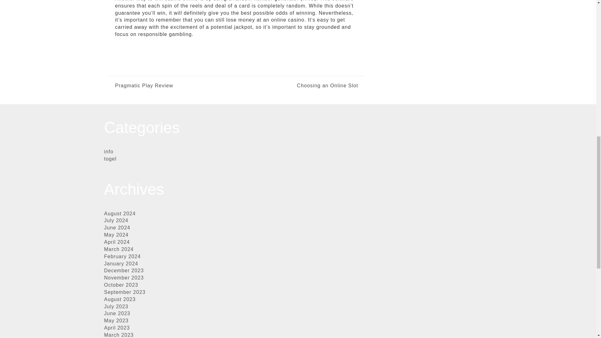 The height and width of the screenshot is (338, 601). What do you see at coordinates (124, 278) in the screenshot?
I see `November 2023` at bounding box center [124, 278].